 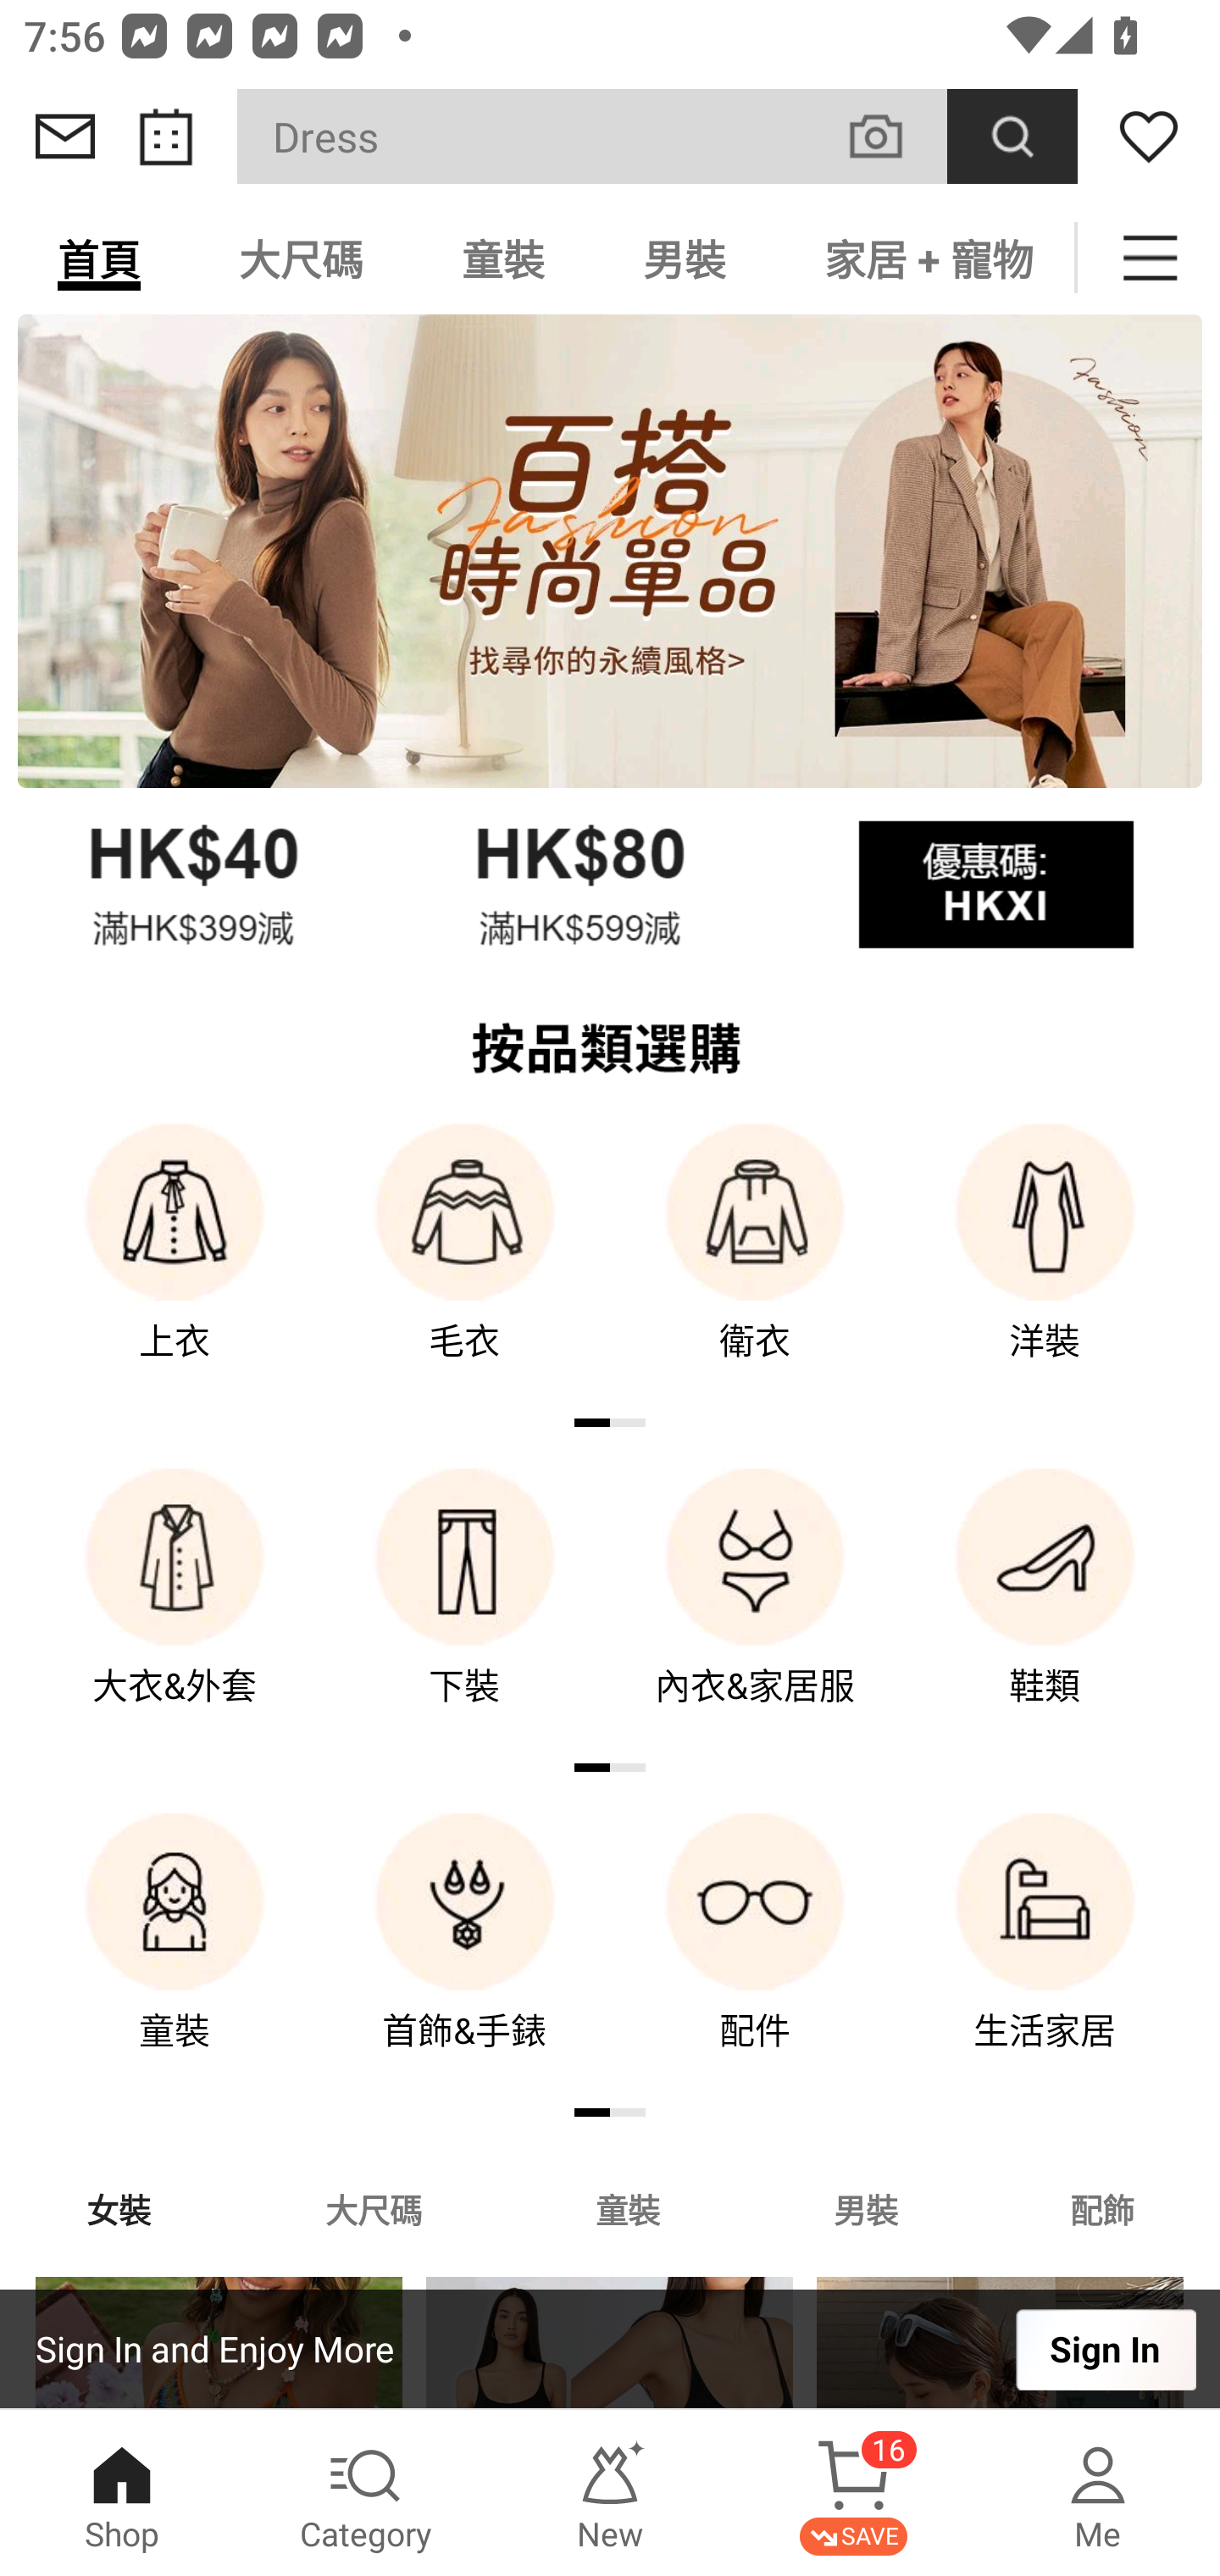 I want to click on 下裝, so click(x=464, y=1610).